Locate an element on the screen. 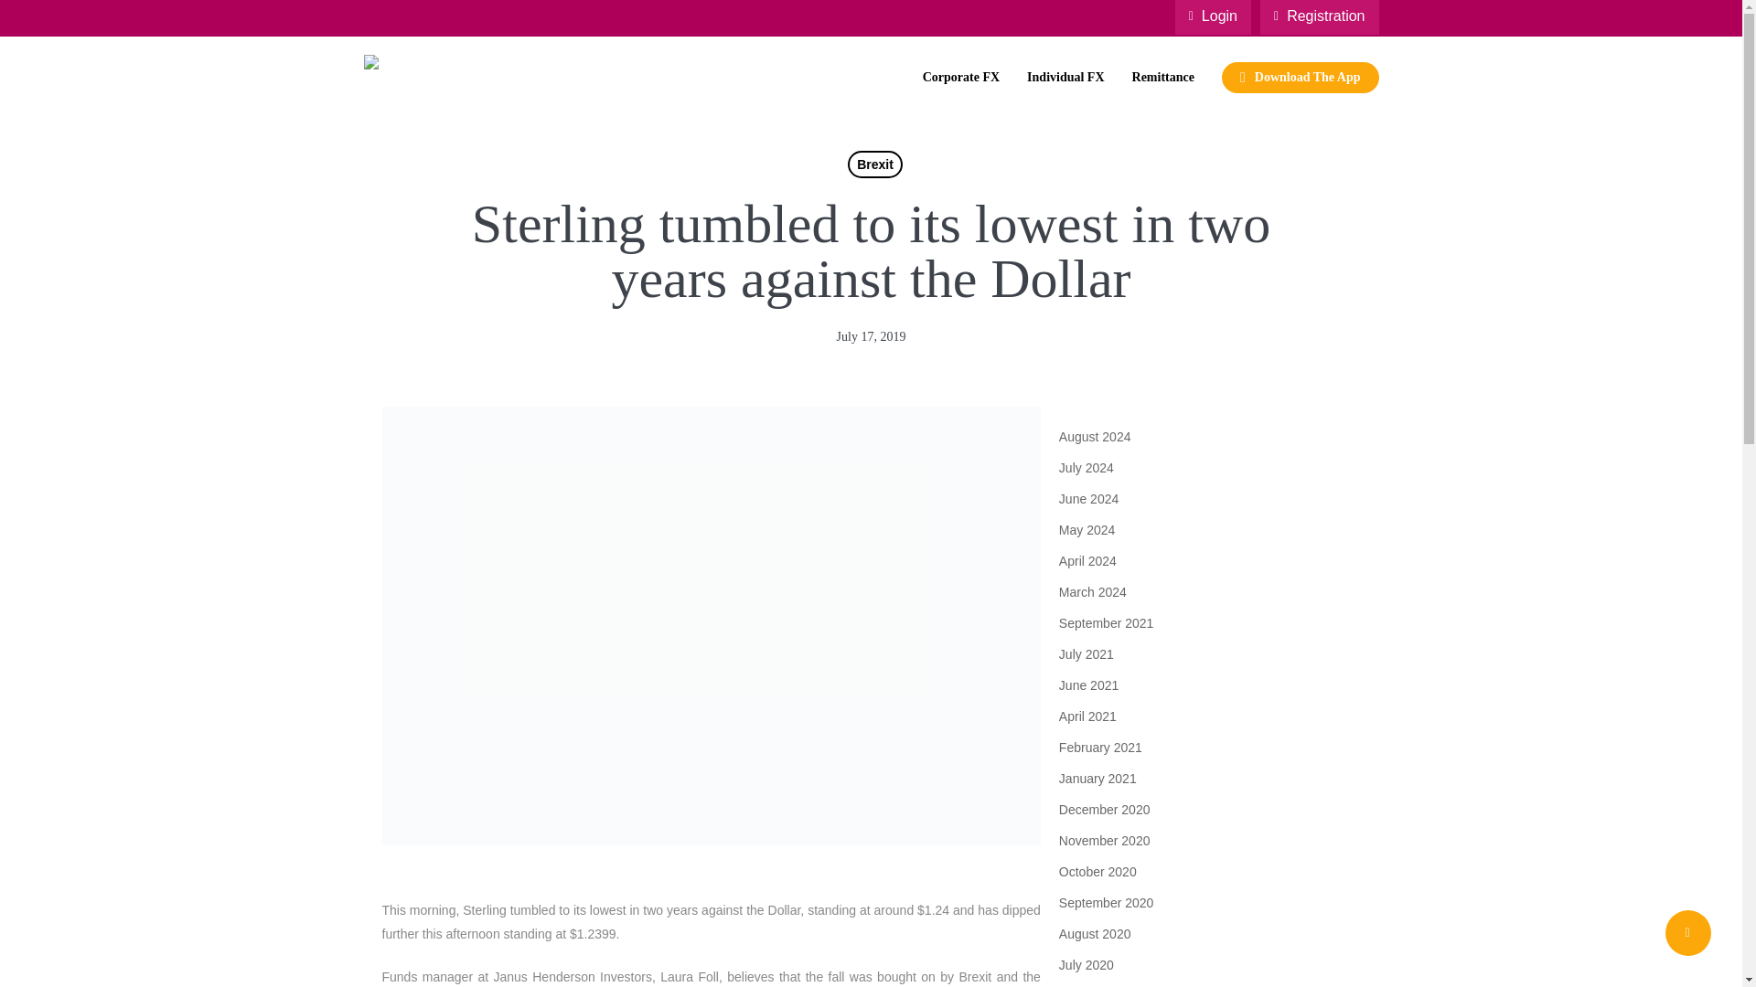 This screenshot has width=1756, height=987. June 2024 is located at coordinates (1198, 499).